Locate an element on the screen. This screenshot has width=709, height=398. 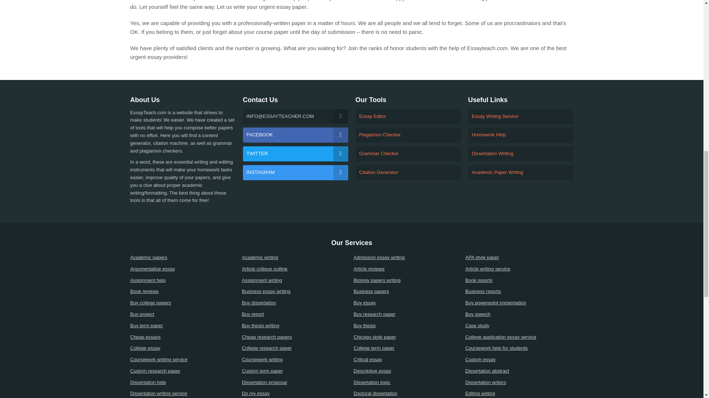
Assignment help is located at coordinates (184, 280).